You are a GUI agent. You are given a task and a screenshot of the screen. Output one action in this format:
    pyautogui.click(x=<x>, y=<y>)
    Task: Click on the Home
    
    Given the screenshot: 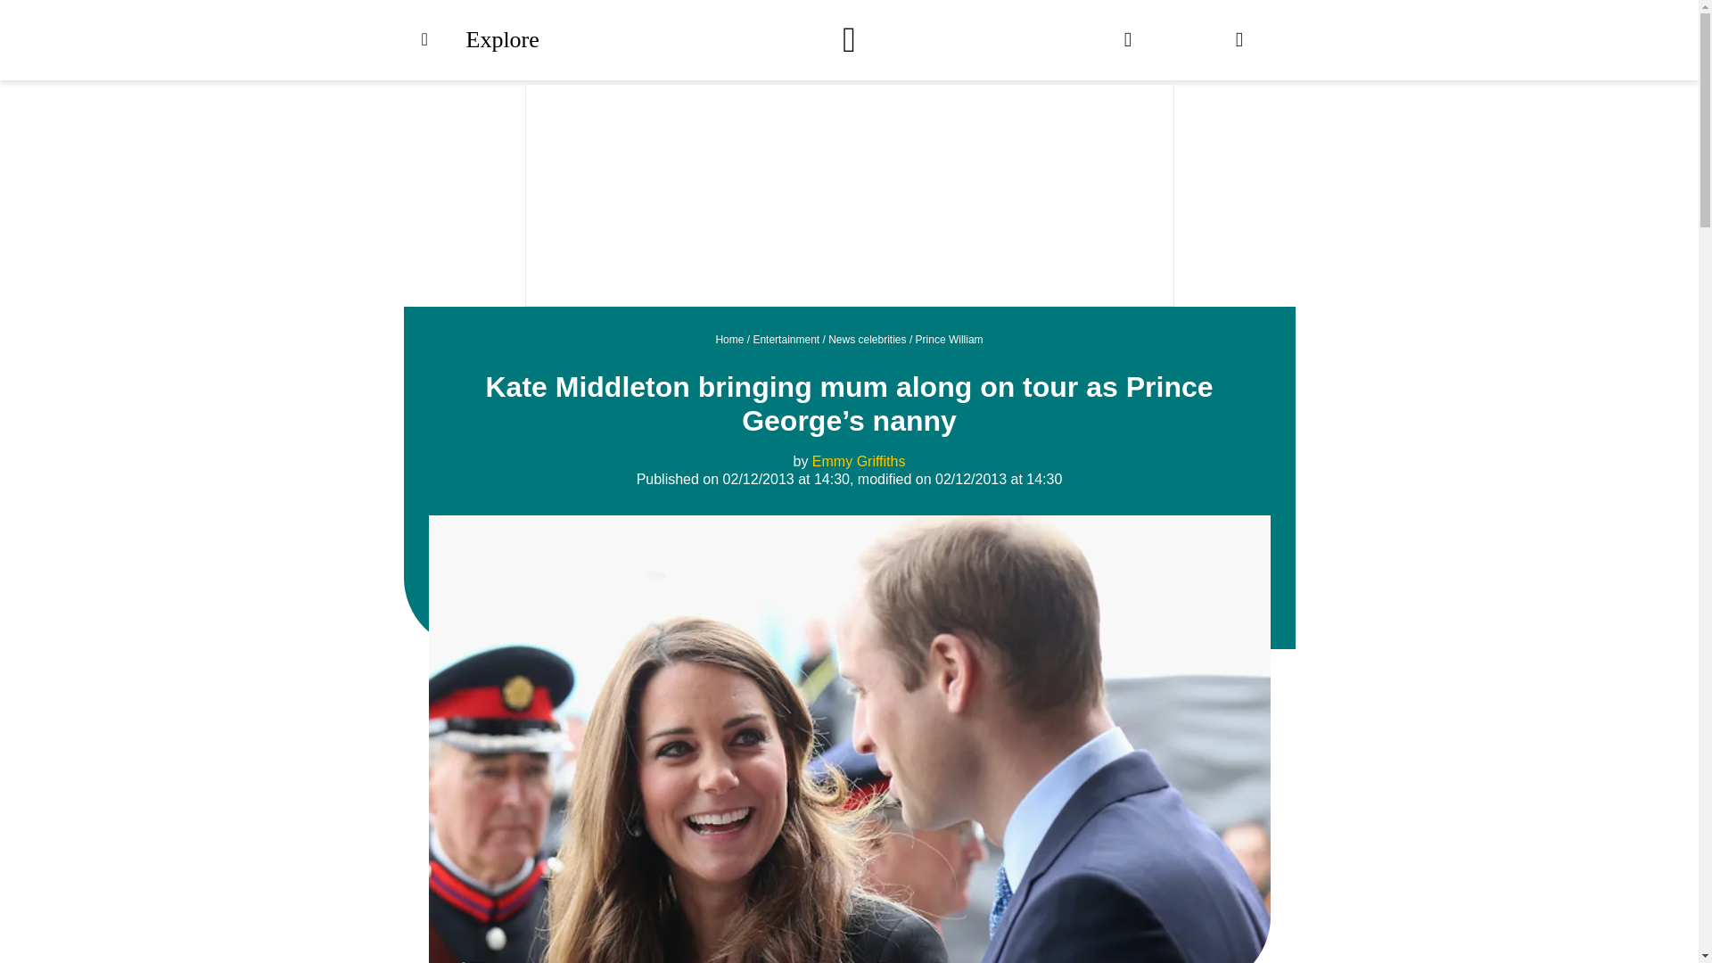 What is the action you would take?
    pyautogui.click(x=729, y=339)
    